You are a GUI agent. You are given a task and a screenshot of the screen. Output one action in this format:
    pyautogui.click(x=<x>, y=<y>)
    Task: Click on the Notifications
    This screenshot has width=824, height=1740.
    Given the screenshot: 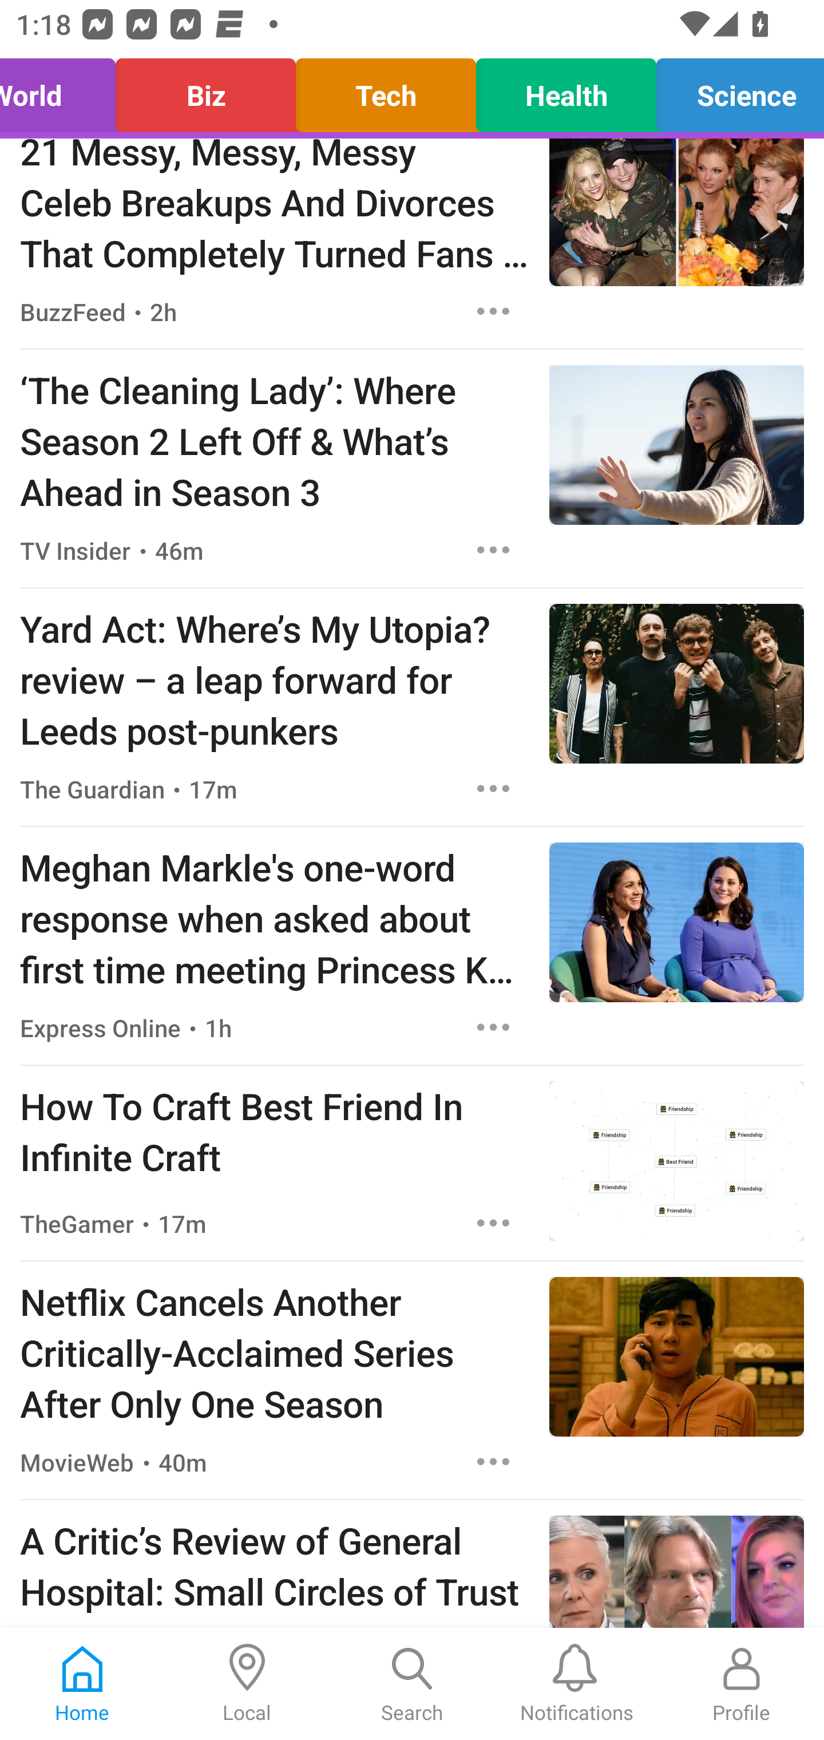 What is the action you would take?
    pyautogui.click(x=577, y=1684)
    